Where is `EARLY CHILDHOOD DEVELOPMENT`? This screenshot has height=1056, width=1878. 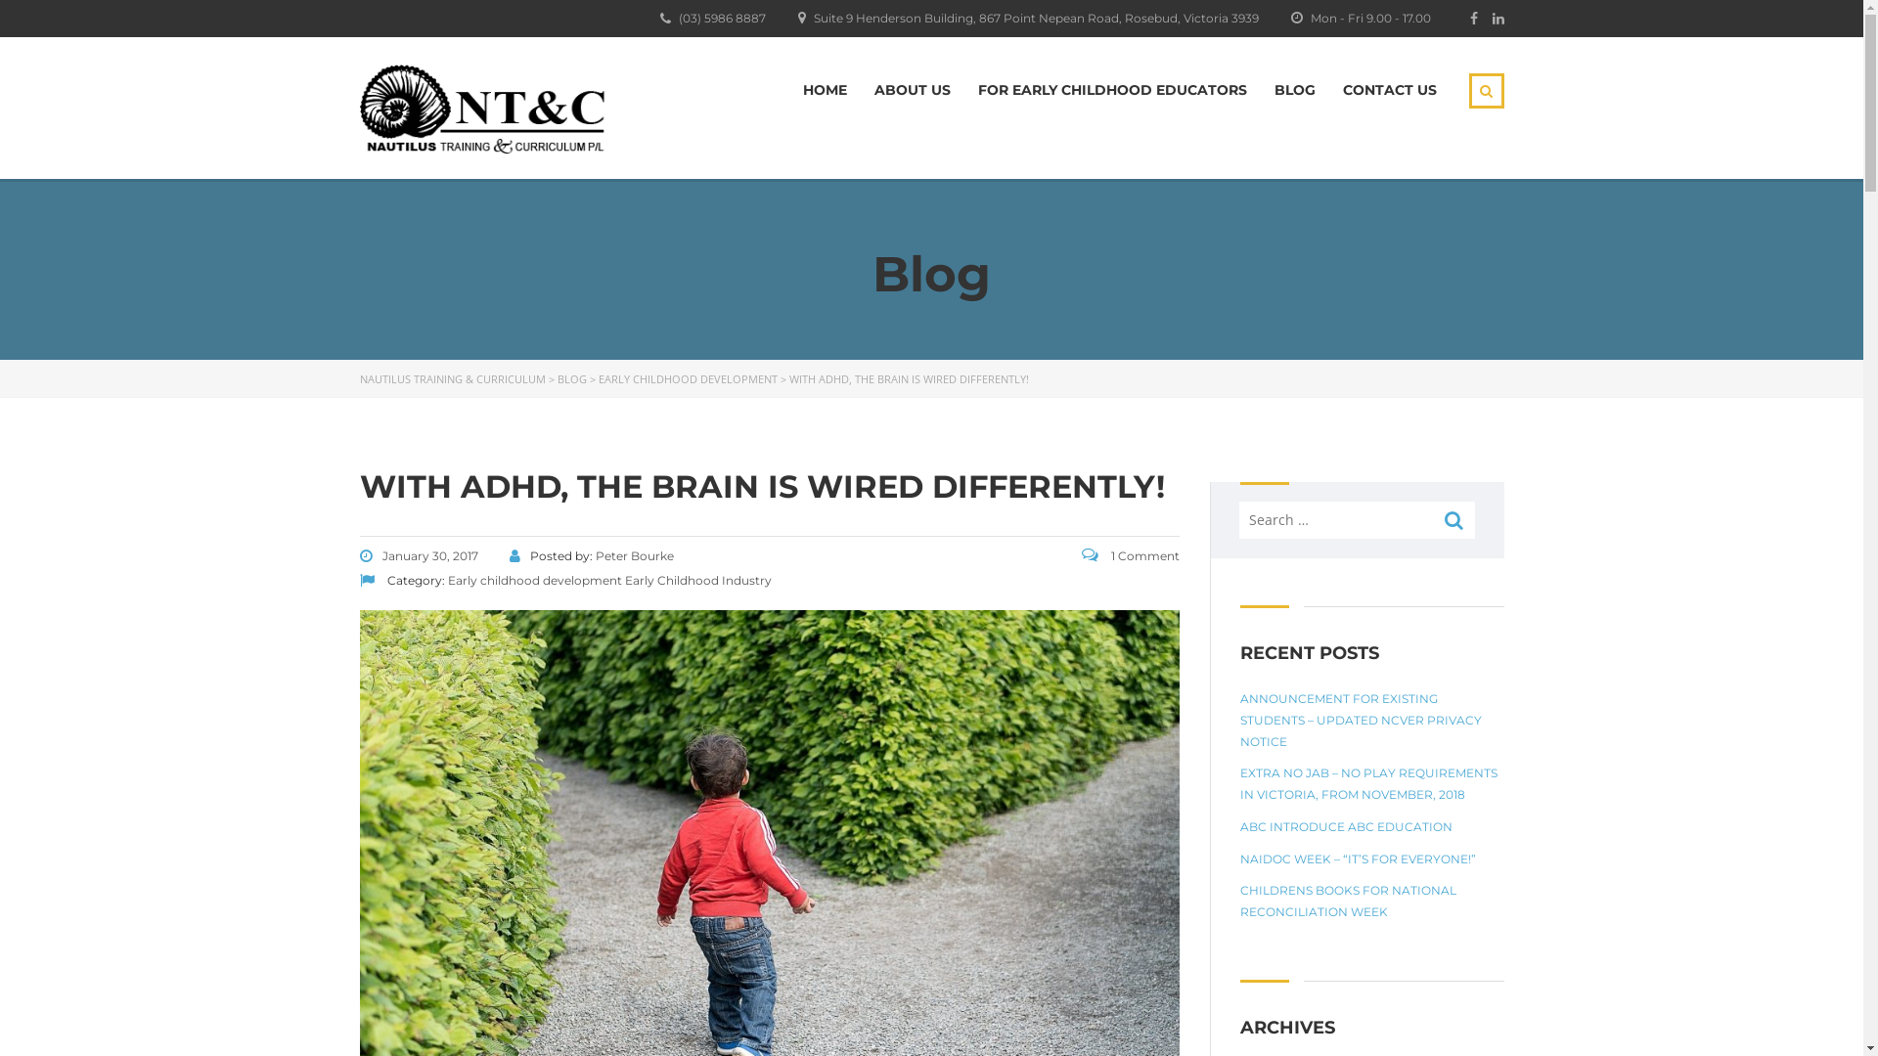
EARLY CHILDHOOD DEVELOPMENT is located at coordinates (689, 379).